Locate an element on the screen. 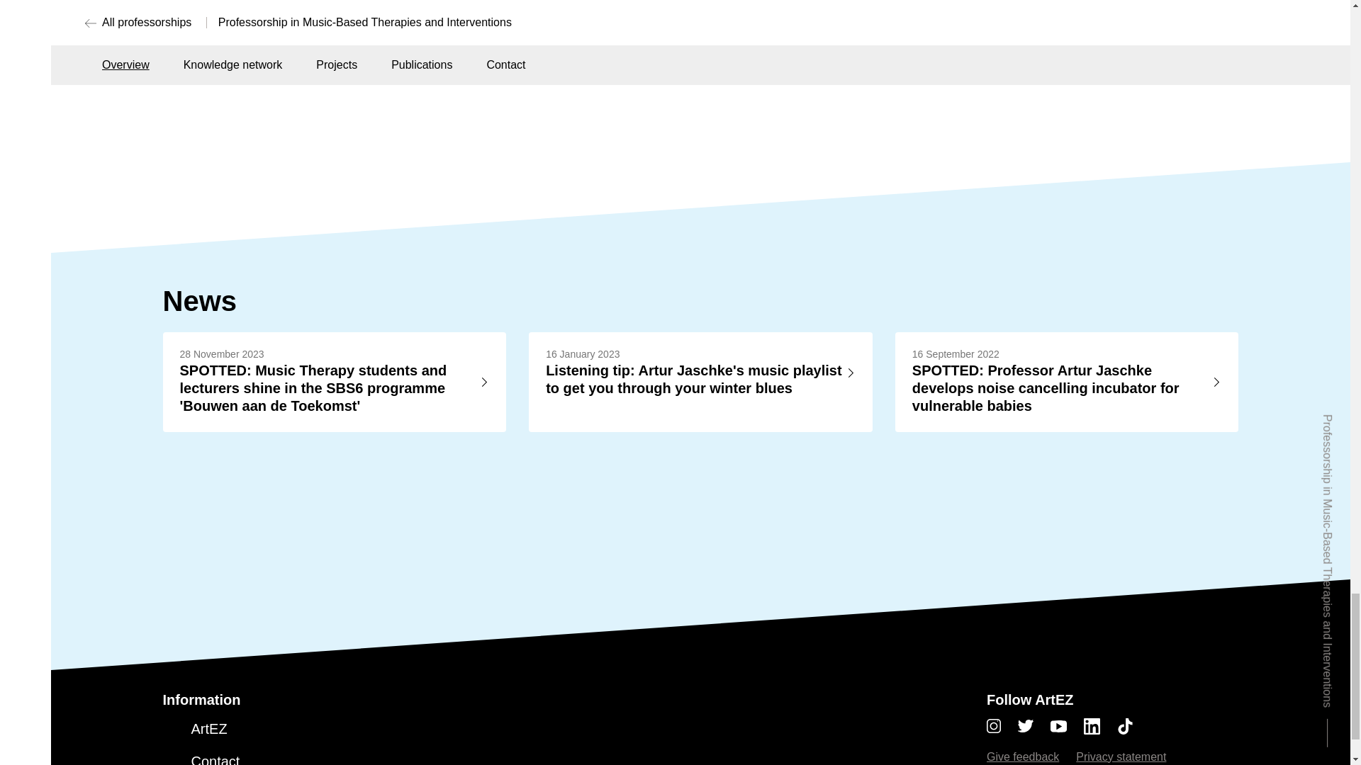 The width and height of the screenshot is (1361, 765). tiktok is located at coordinates (1126, 726).